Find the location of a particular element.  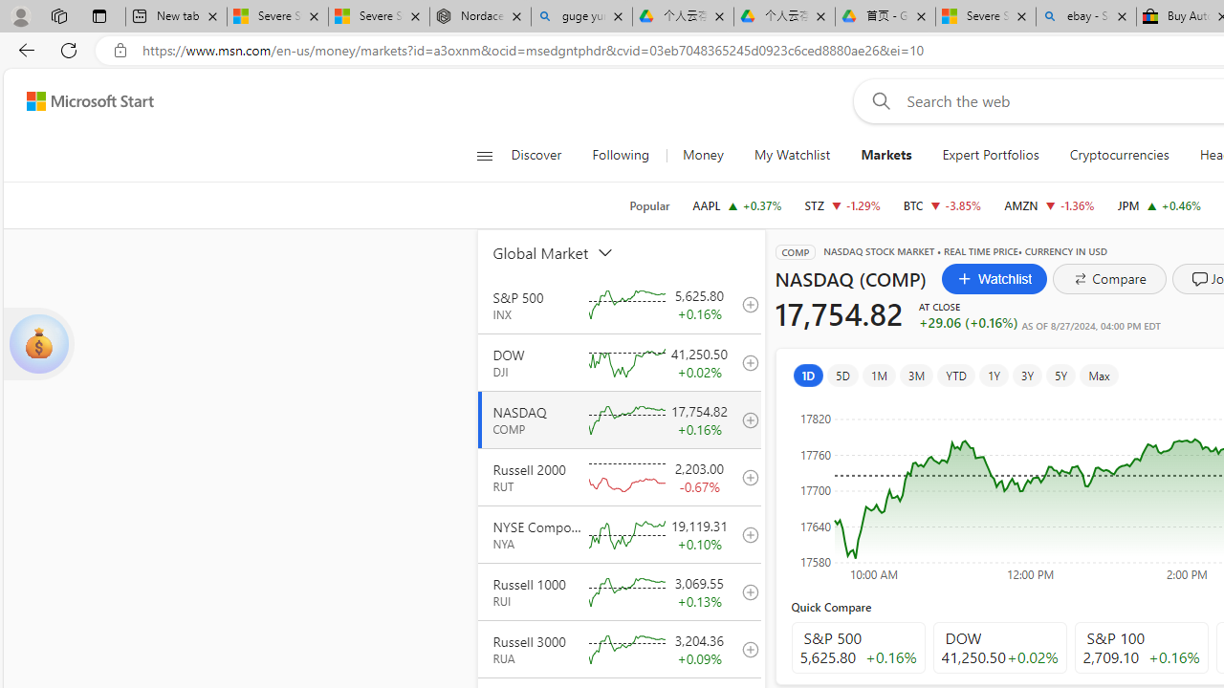

Skip to footer is located at coordinates (78, 101).